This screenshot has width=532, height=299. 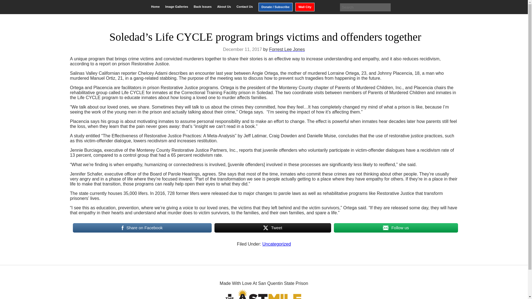 What do you see at coordinates (224, 7) in the screenshot?
I see `About Us` at bounding box center [224, 7].